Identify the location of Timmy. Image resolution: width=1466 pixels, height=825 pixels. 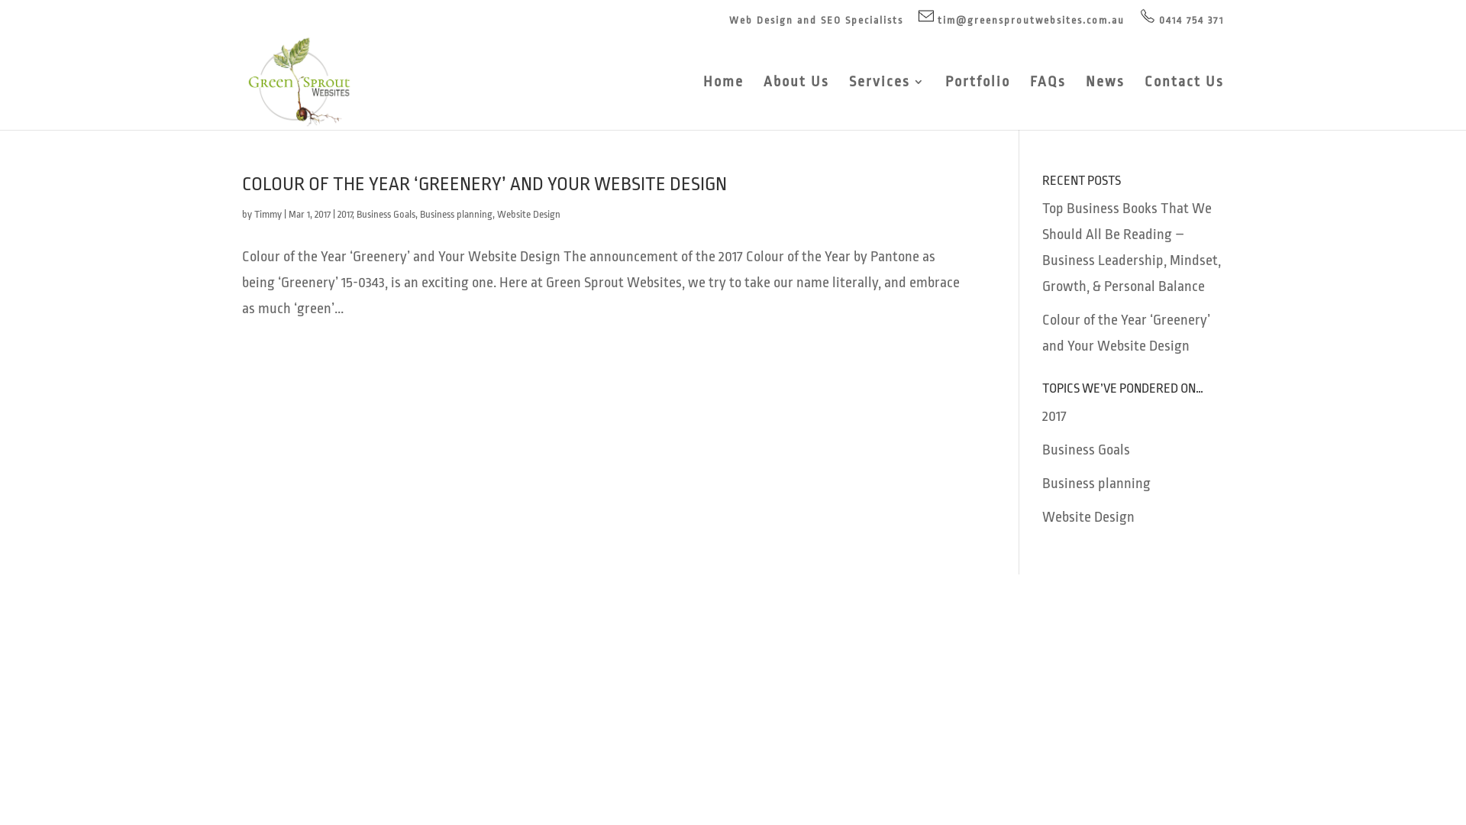
(268, 214).